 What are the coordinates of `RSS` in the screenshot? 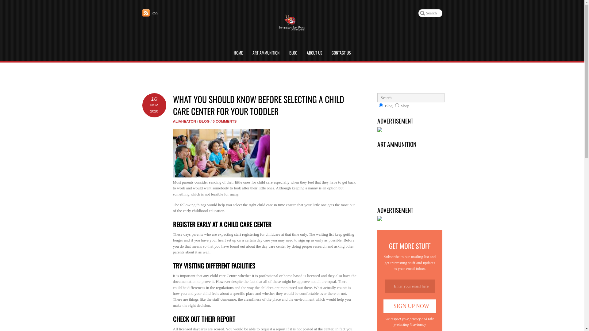 It's located at (150, 13).